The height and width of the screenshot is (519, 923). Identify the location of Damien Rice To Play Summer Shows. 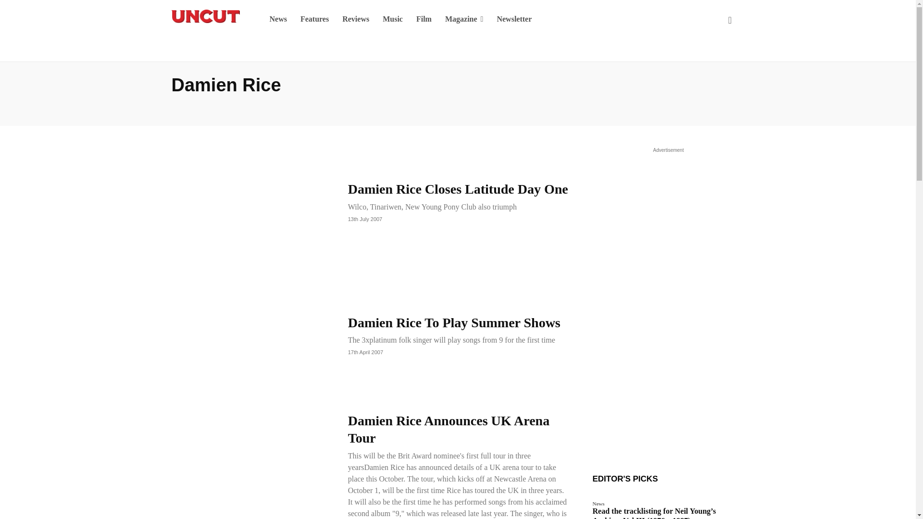
(454, 322).